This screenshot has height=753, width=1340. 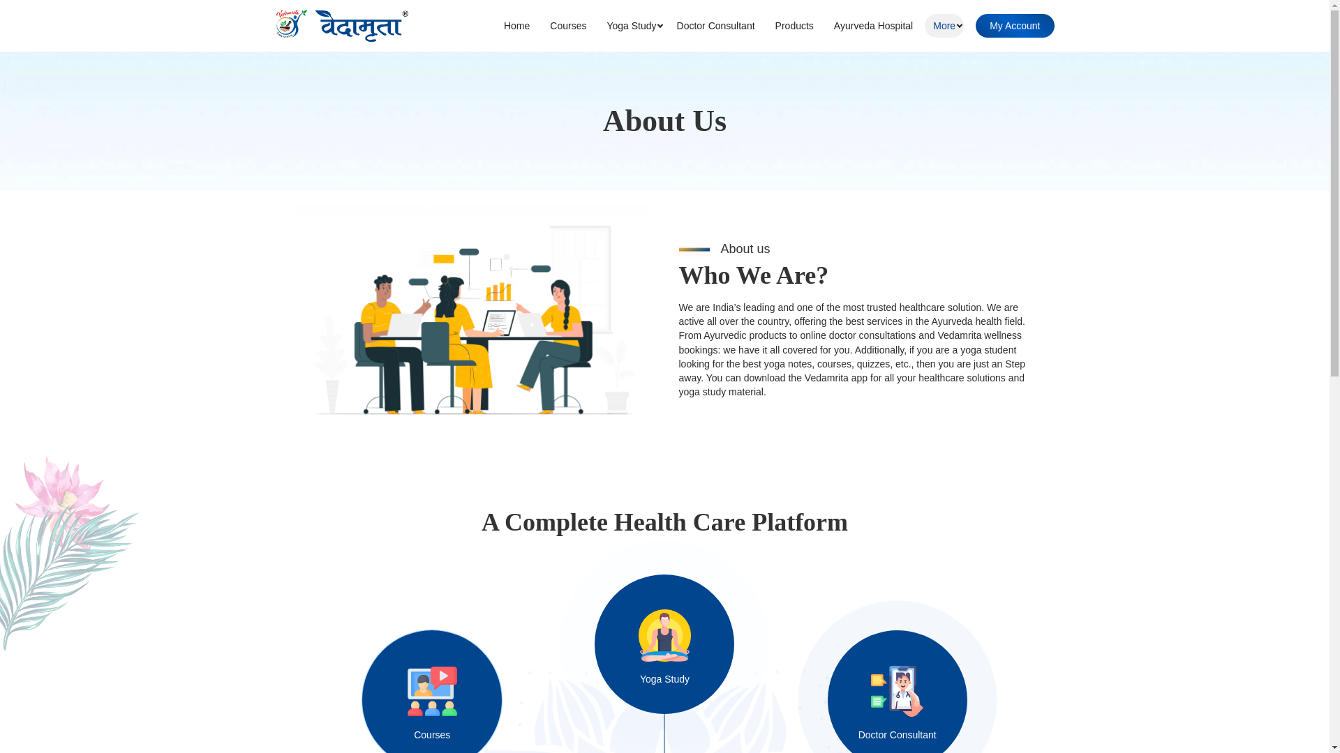 I want to click on Yoga Study, so click(x=631, y=26).